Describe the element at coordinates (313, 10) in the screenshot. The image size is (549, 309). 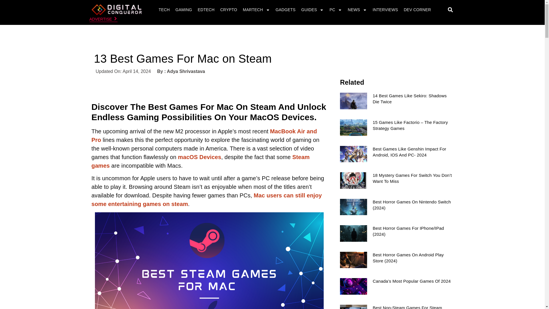
I see `GUIDES` at that location.